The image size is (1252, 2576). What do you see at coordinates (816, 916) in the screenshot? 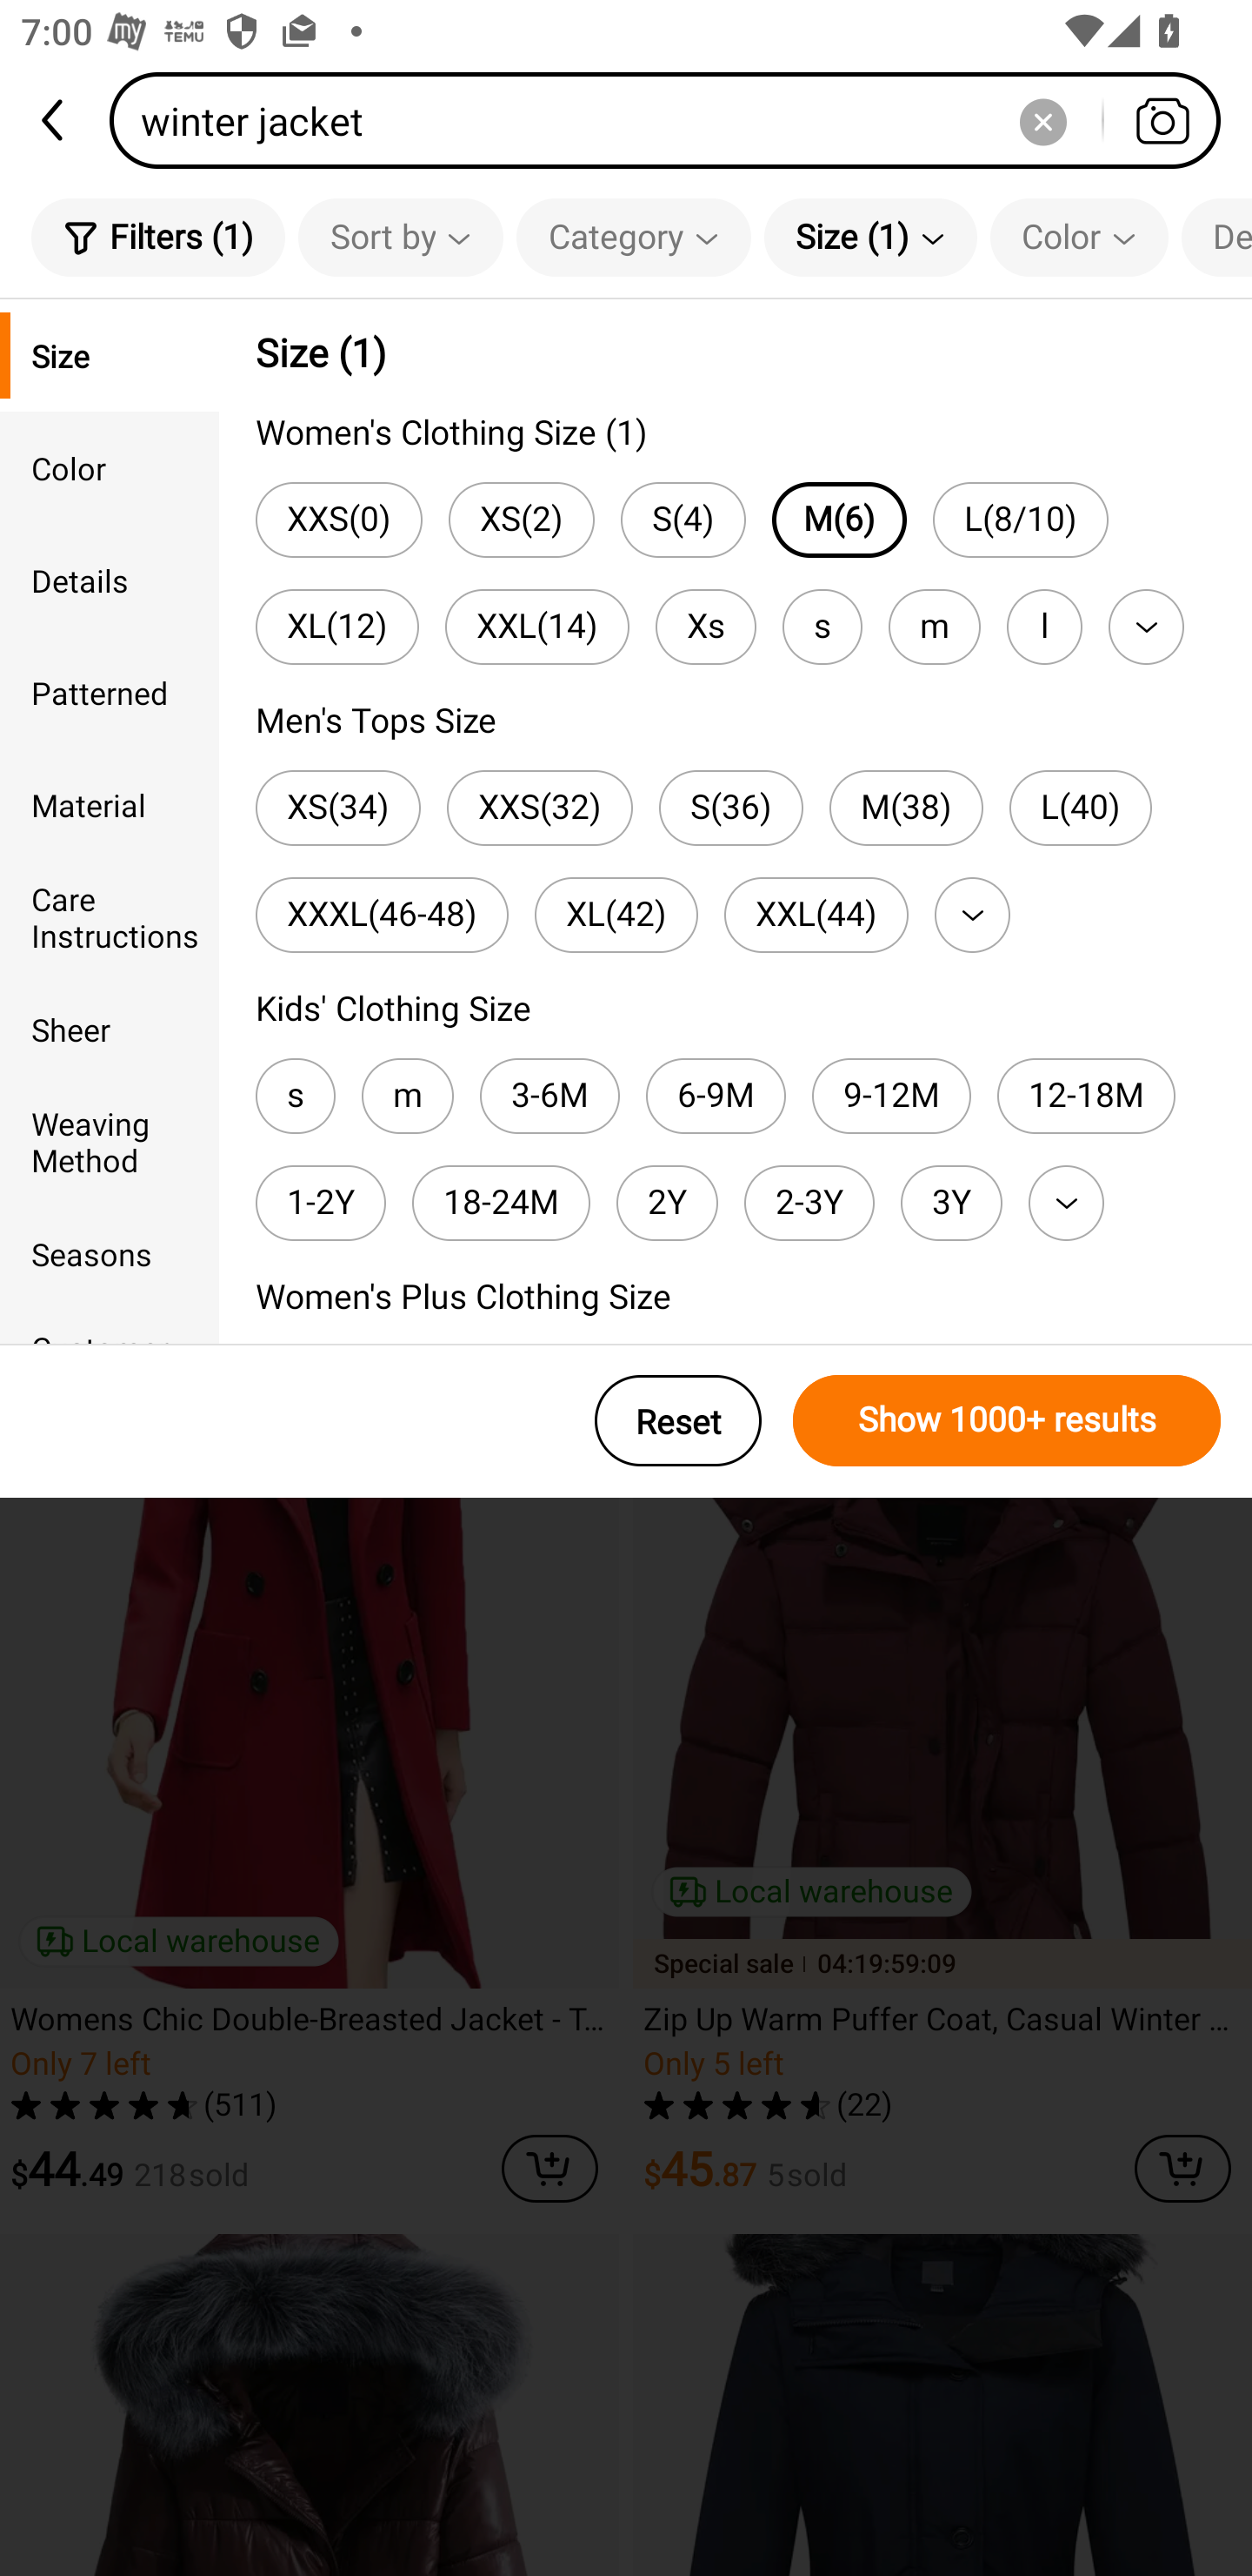
I see `XXL(44)` at bounding box center [816, 916].